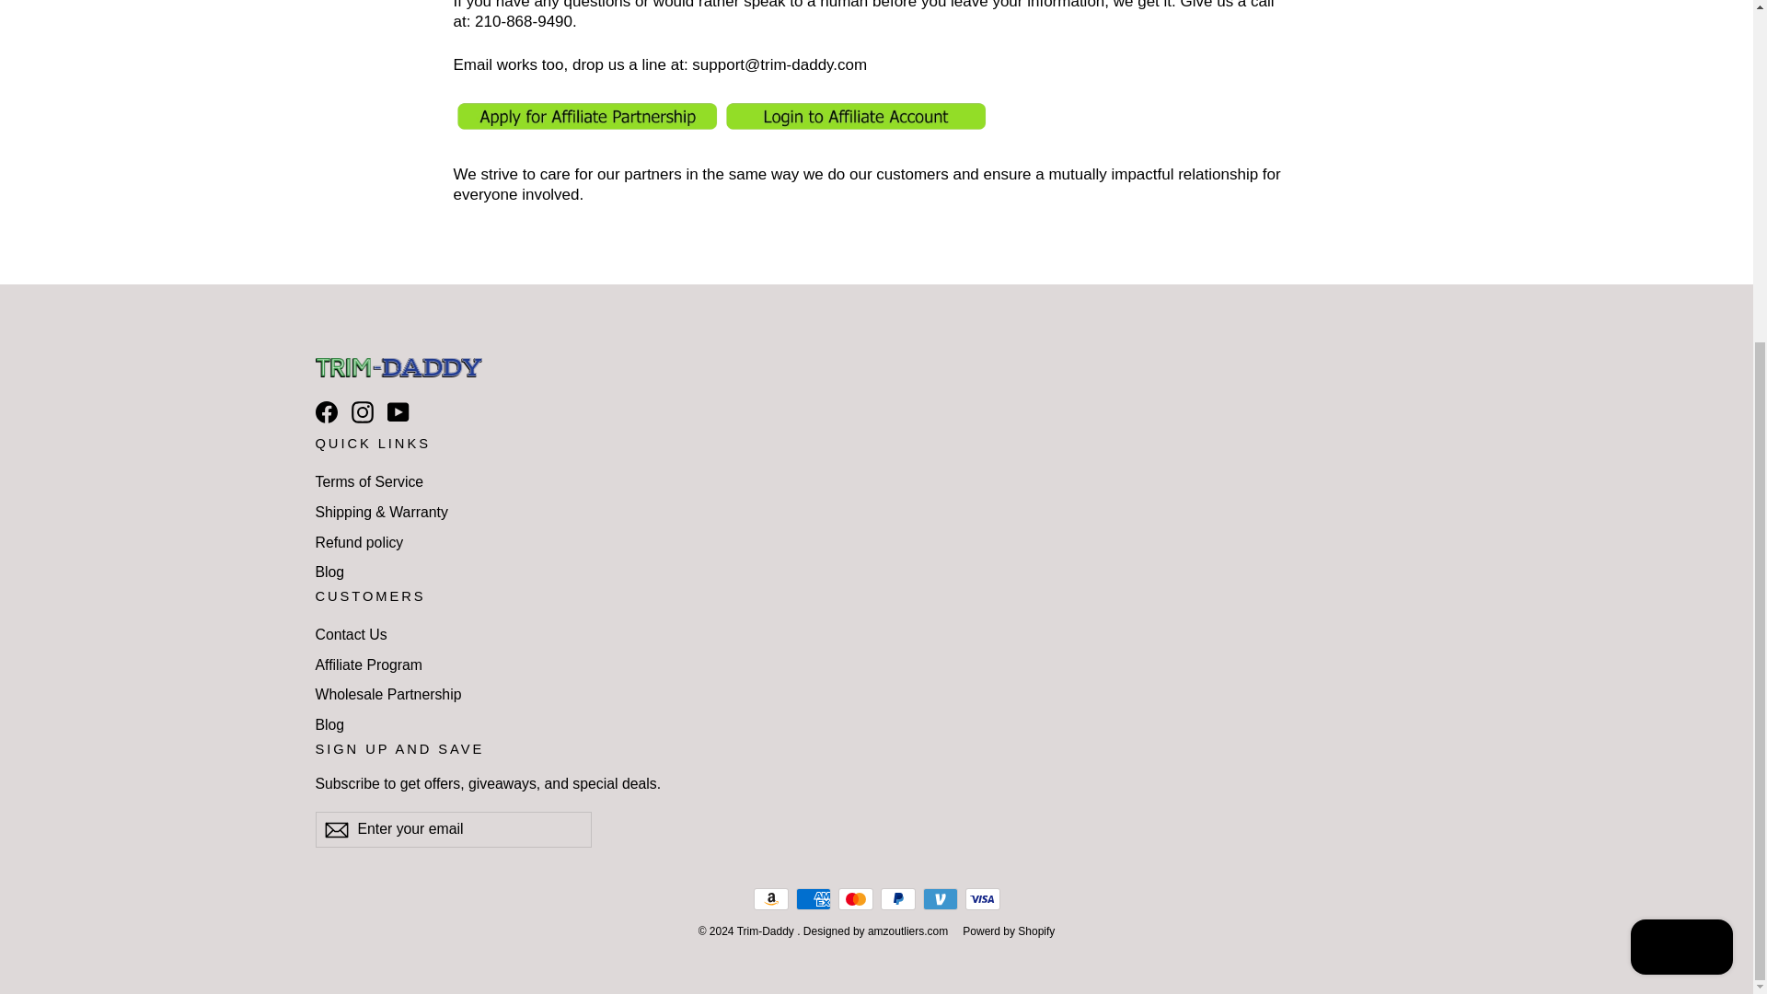 The image size is (1767, 994). Describe the element at coordinates (813, 899) in the screenshot. I see `American Express` at that location.